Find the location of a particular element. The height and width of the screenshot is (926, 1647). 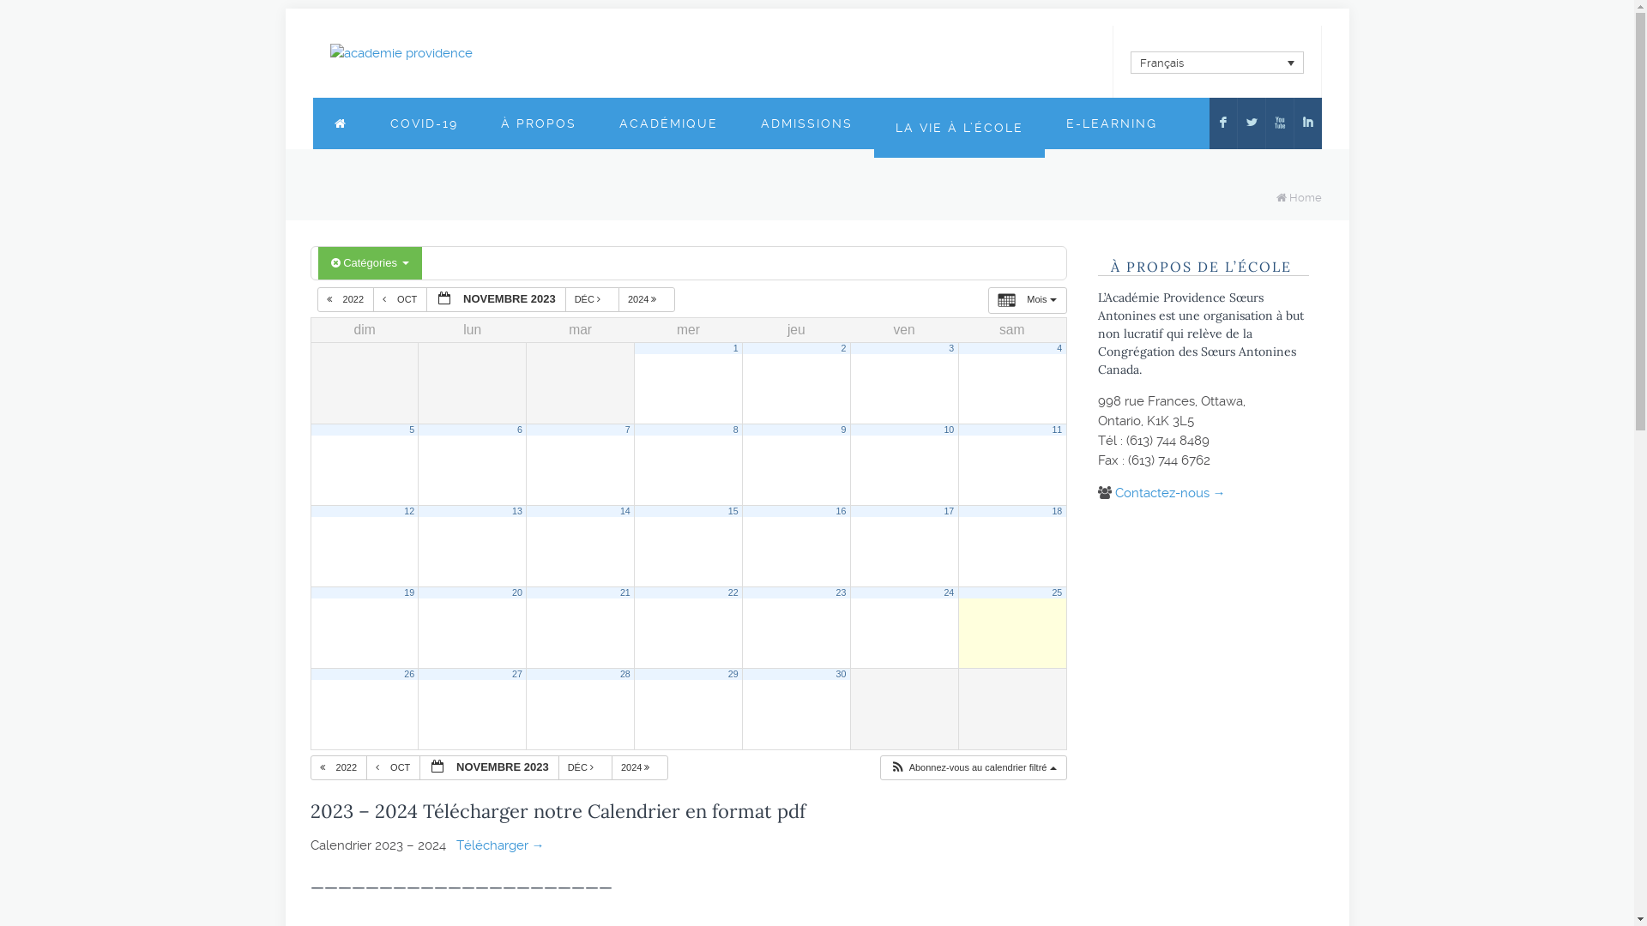

25 is located at coordinates (1057, 592).